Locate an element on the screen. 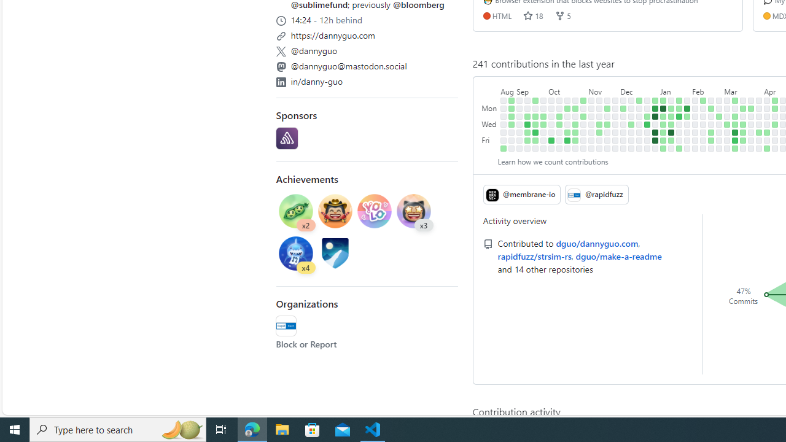 Image resolution: width=786 pixels, height=442 pixels. 1 contribution on October 11th. is located at coordinates (559, 124).